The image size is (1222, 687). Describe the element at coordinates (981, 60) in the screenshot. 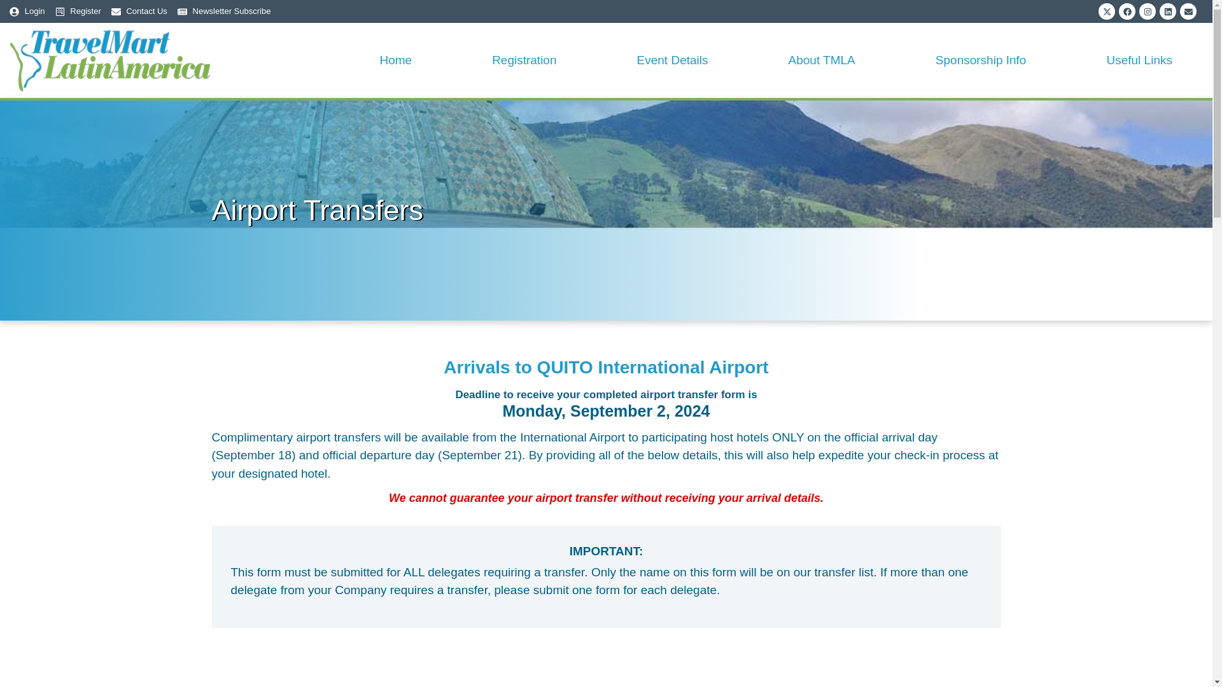

I see `Sponsorship Info` at that location.